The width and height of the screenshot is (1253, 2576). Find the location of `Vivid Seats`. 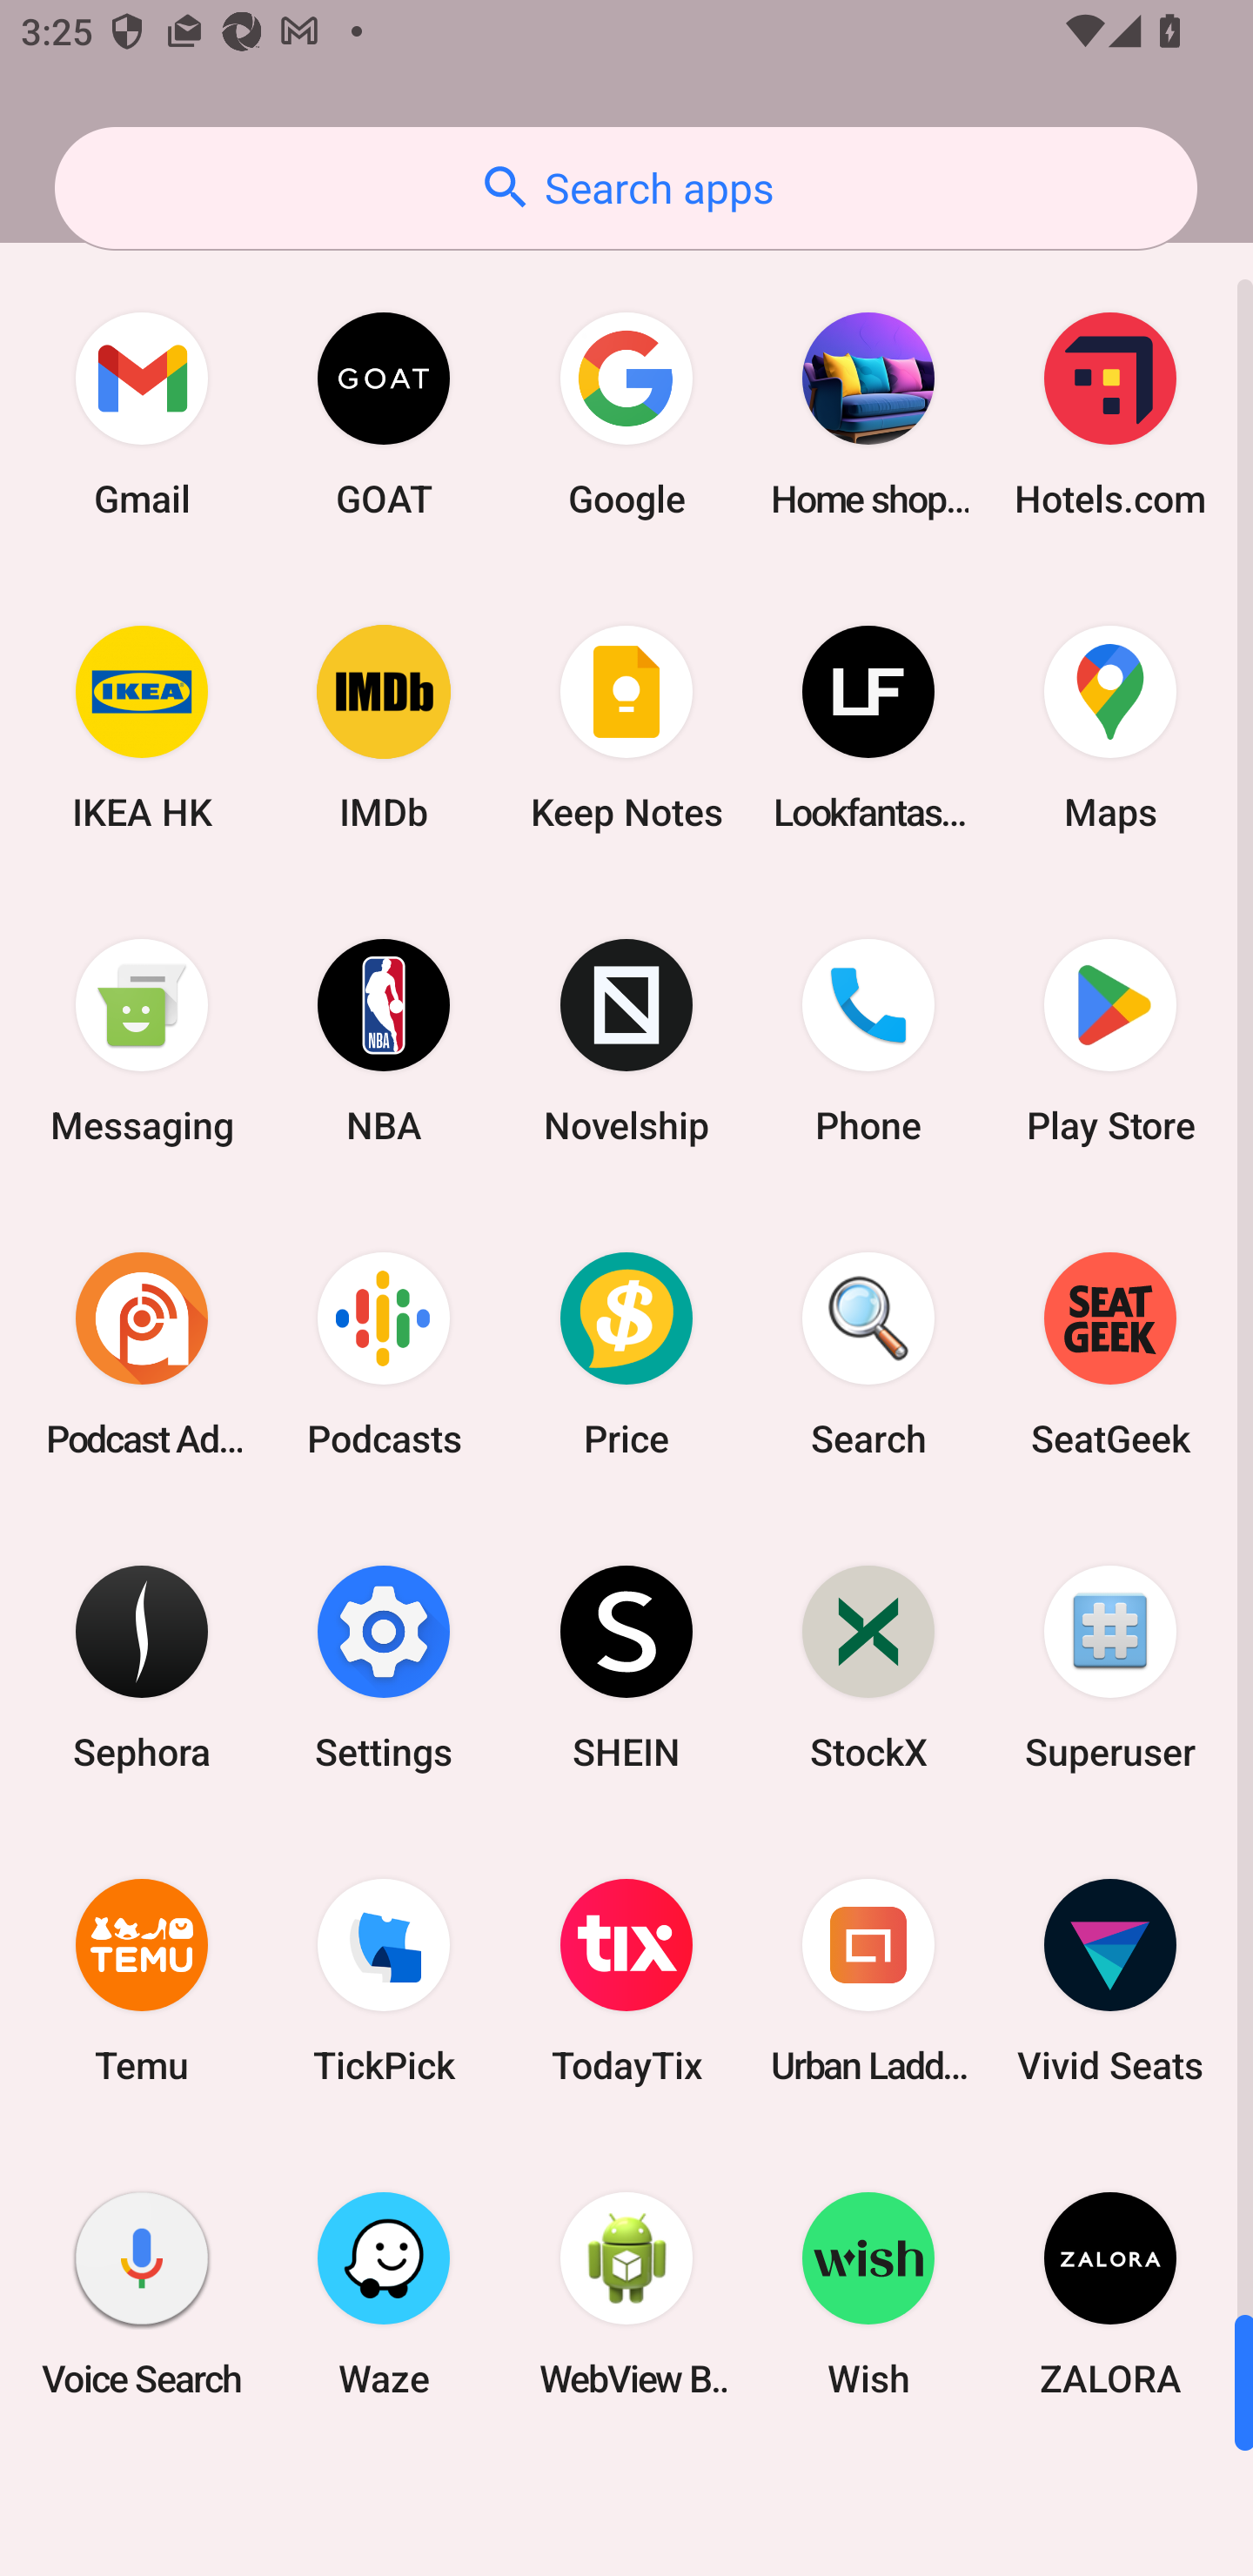

Vivid Seats is located at coordinates (1110, 1981).